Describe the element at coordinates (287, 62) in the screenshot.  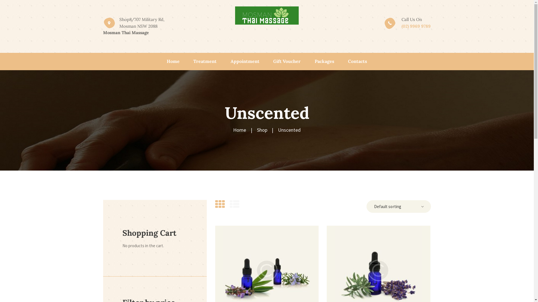
I see `Gift Voucher` at that location.